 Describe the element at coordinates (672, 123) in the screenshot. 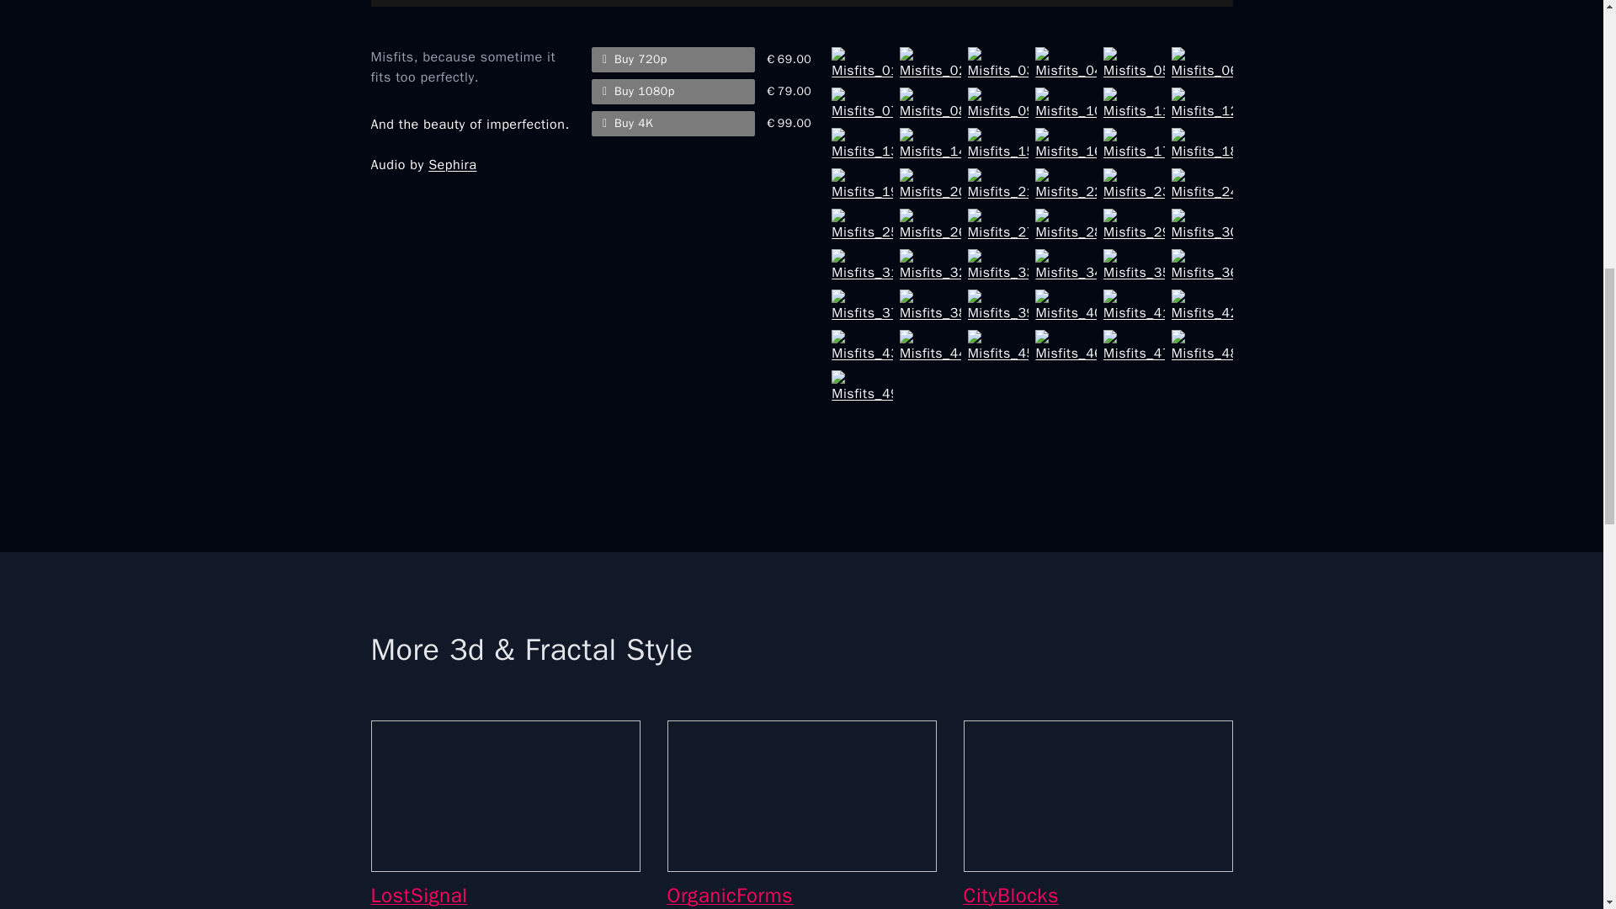

I see `Buy 4K` at that location.